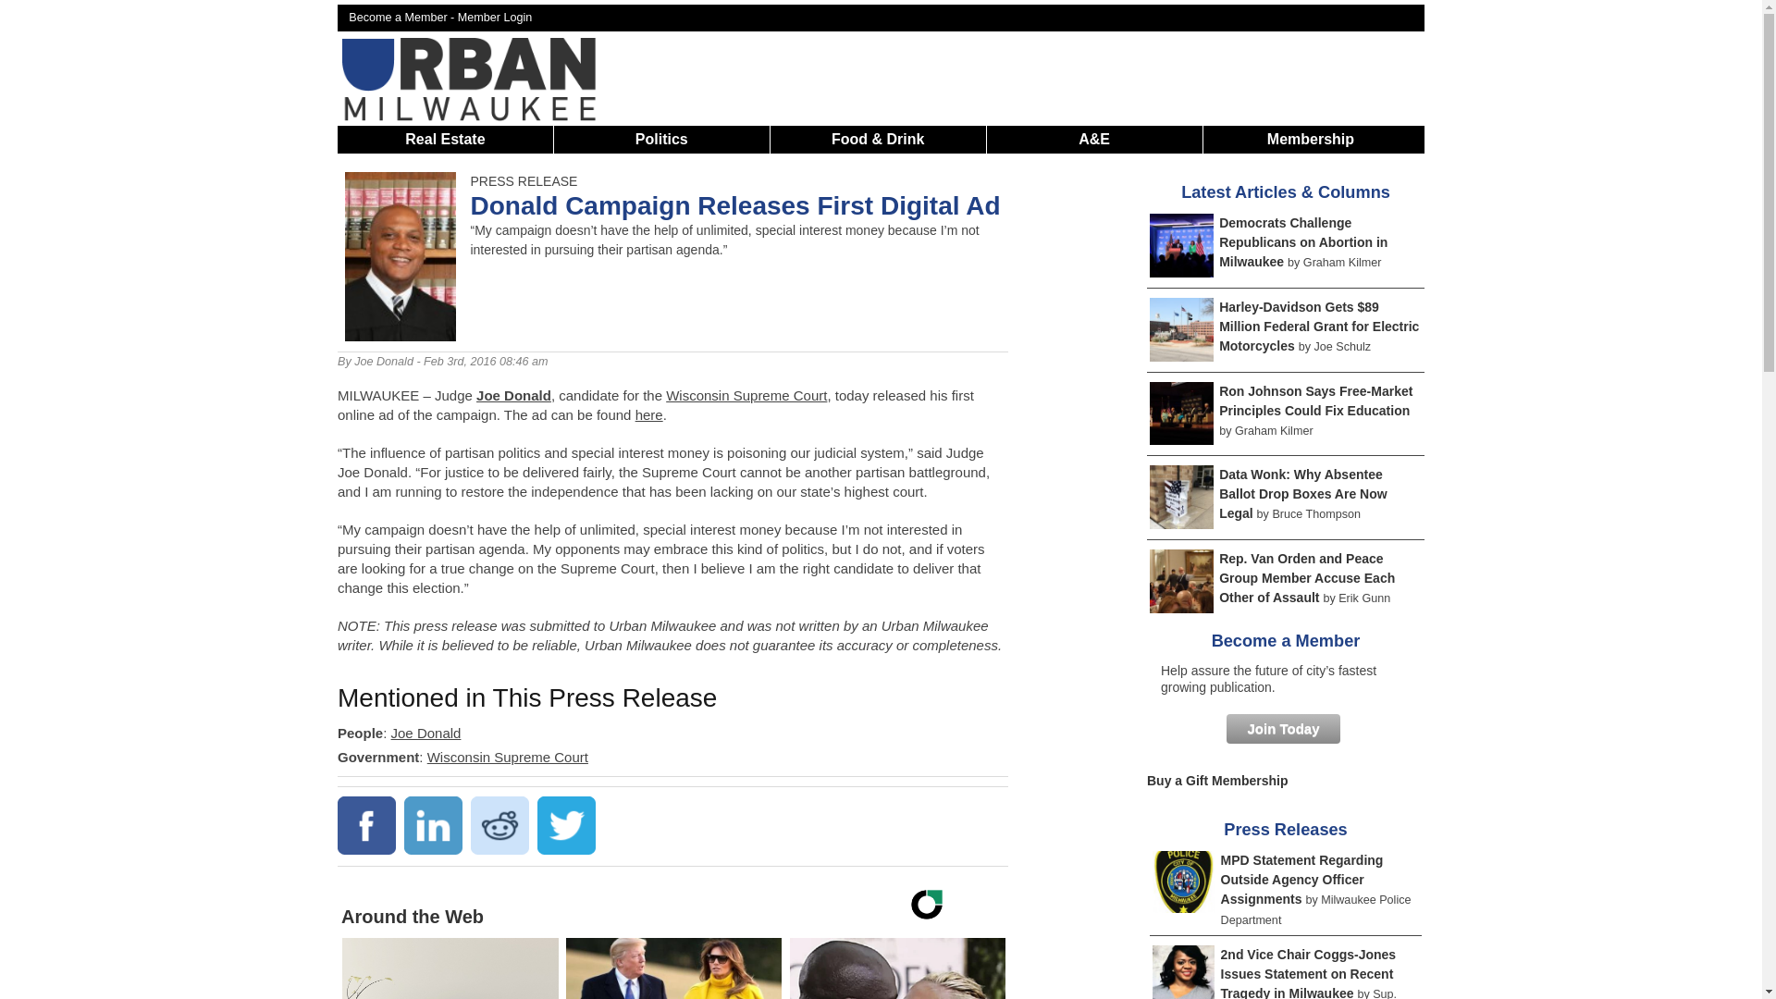 The width and height of the screenshot is (1776, 999). Describe the element at coordinates (512, 396) in the screenshot. I see `Membership` at that location.